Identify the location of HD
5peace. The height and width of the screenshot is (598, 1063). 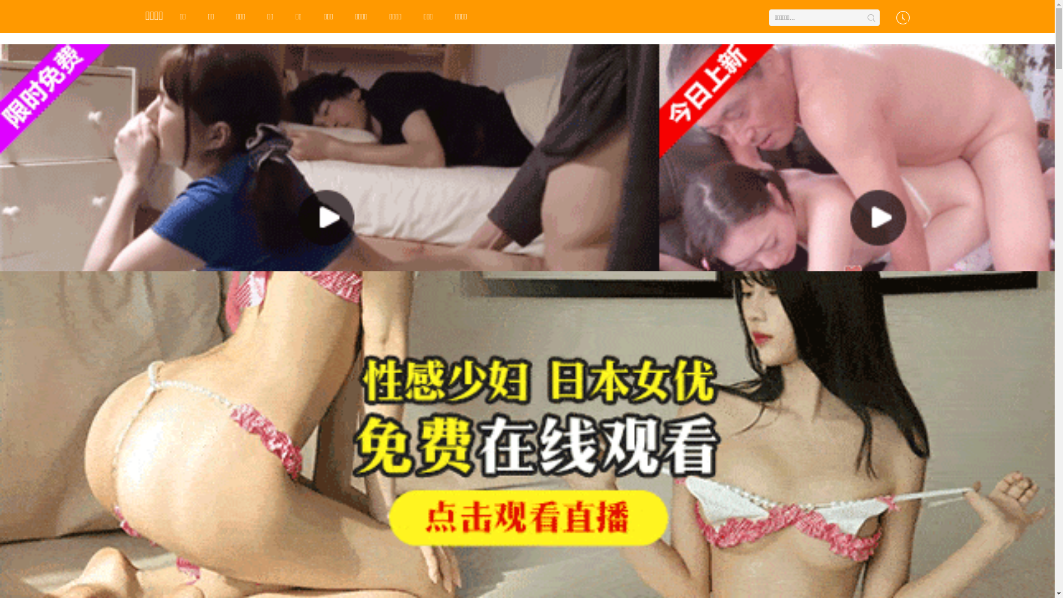
(809, 182).